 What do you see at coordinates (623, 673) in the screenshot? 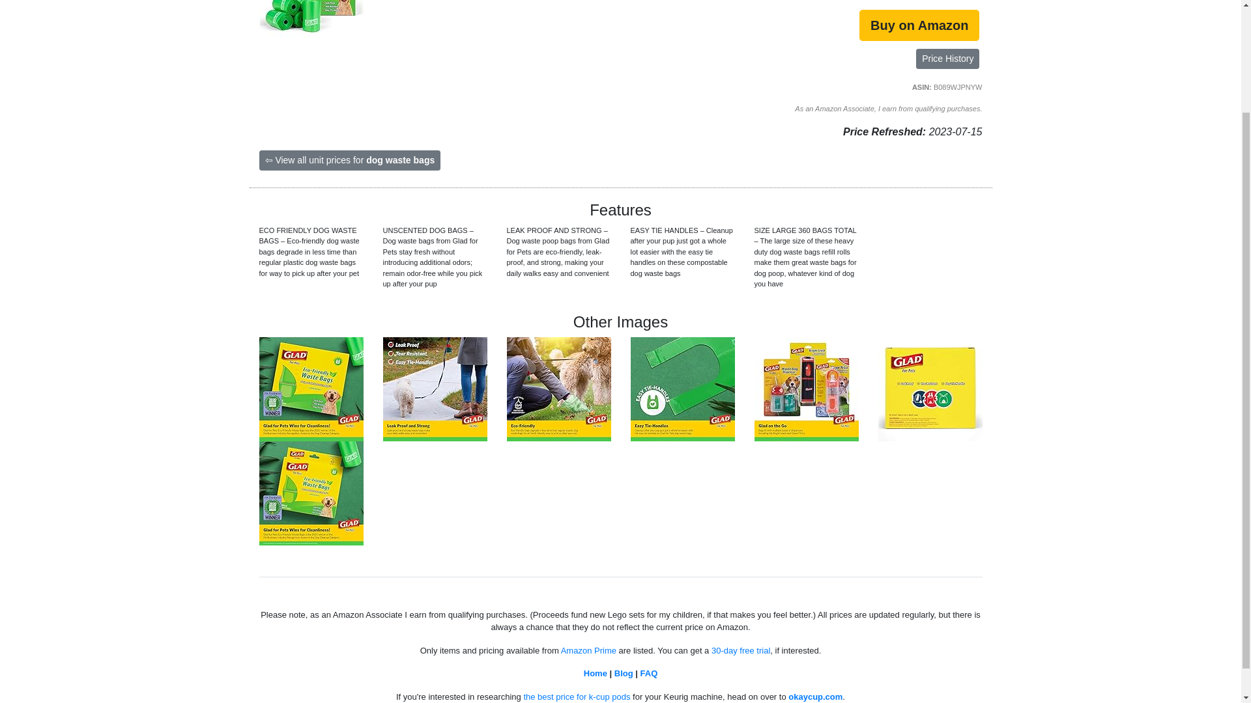
I see `Blog` at bounding box center [623, 673].